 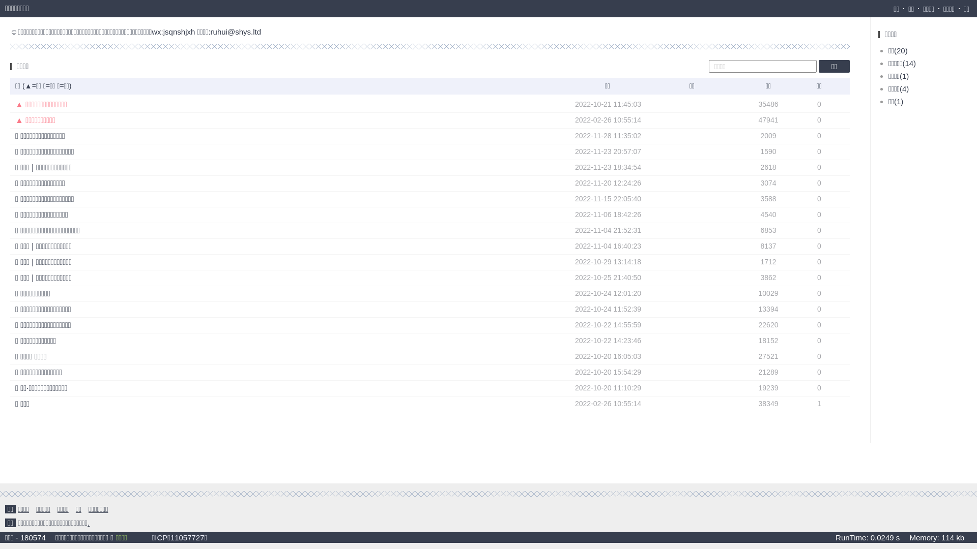 What do you see at coordinates (89, 523) in the screenshot?
I see `.` at bounding box center [89, 523].